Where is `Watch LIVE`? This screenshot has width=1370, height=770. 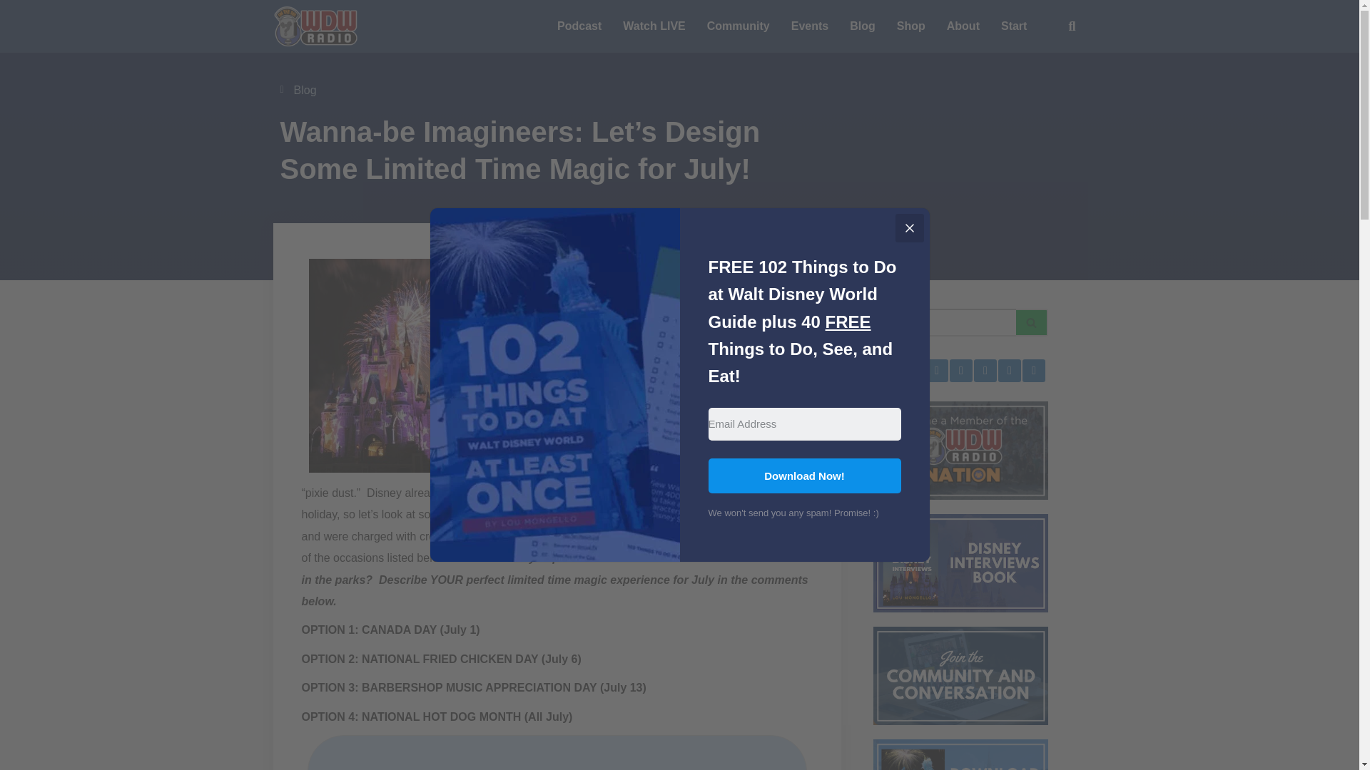
Watch LIVE is located at coordinates (654, 26).